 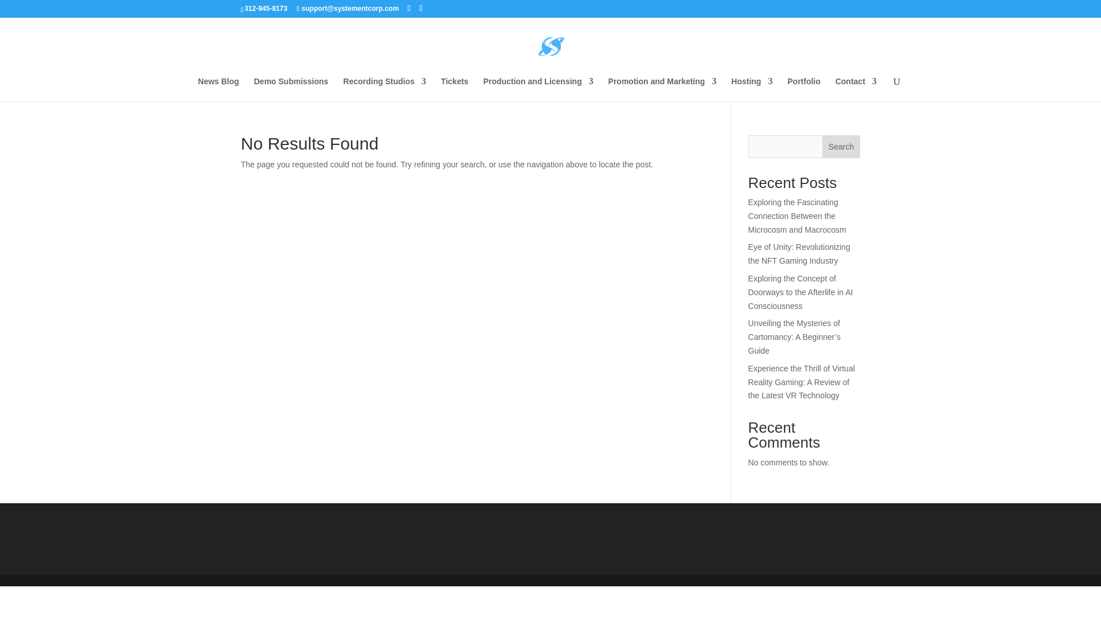 I want to click on News Blog, so click(x=218, y=89).